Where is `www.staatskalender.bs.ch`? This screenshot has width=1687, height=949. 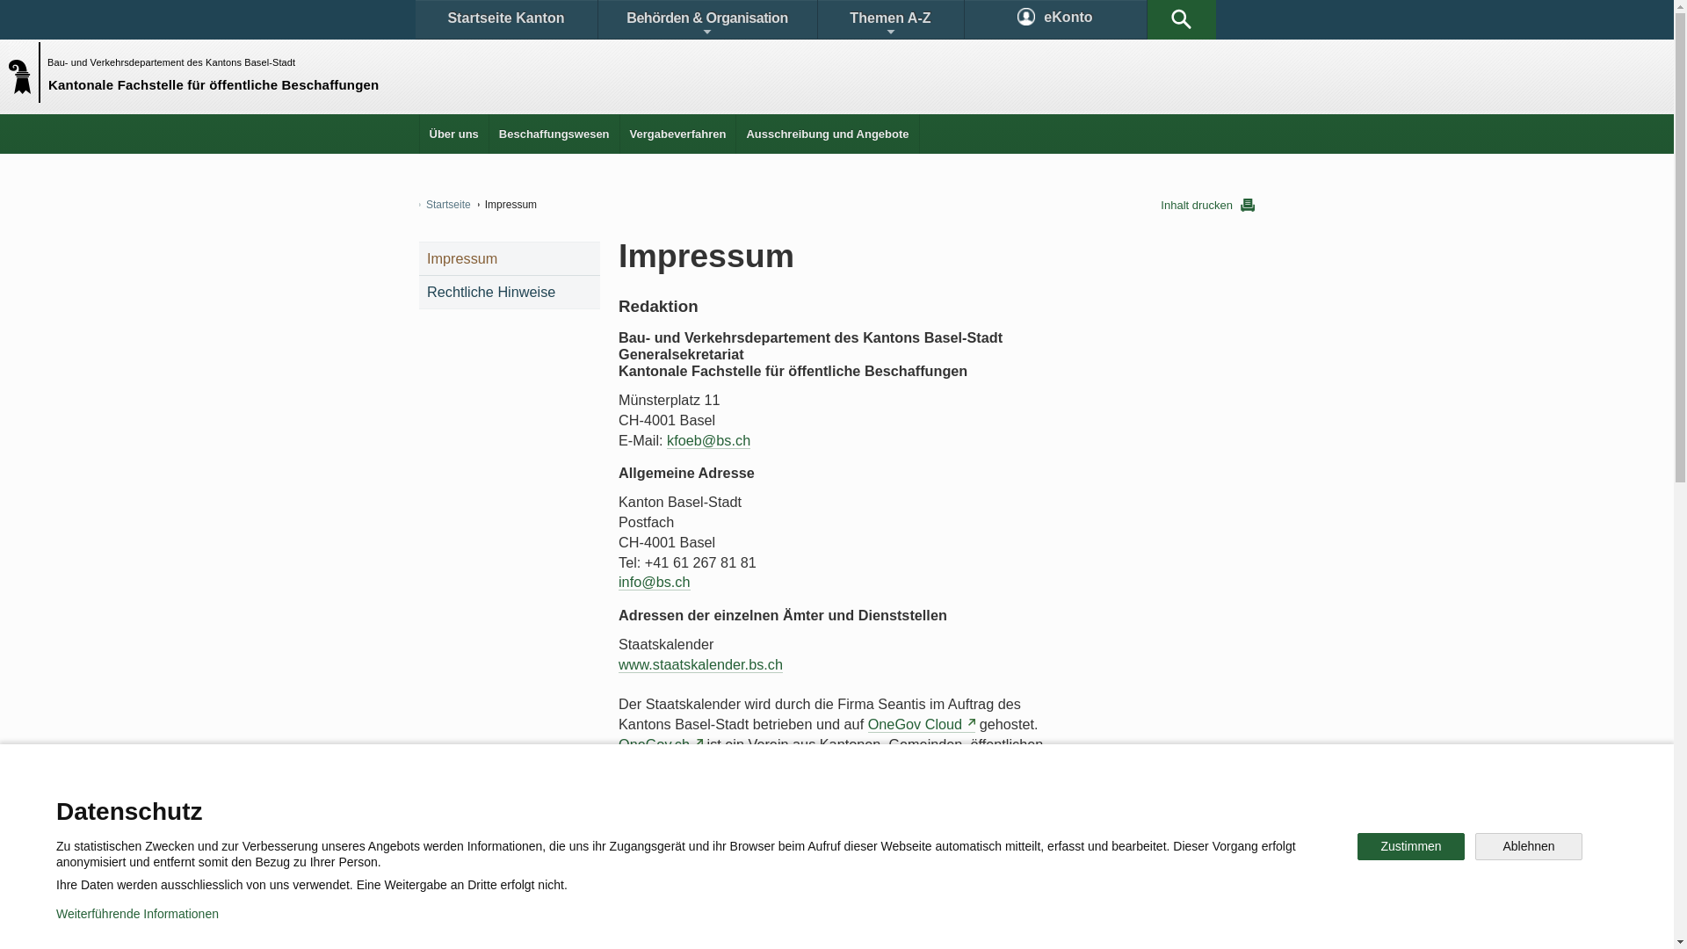
www.staatskalender.bs.ch is located at coordinates (701, 664).